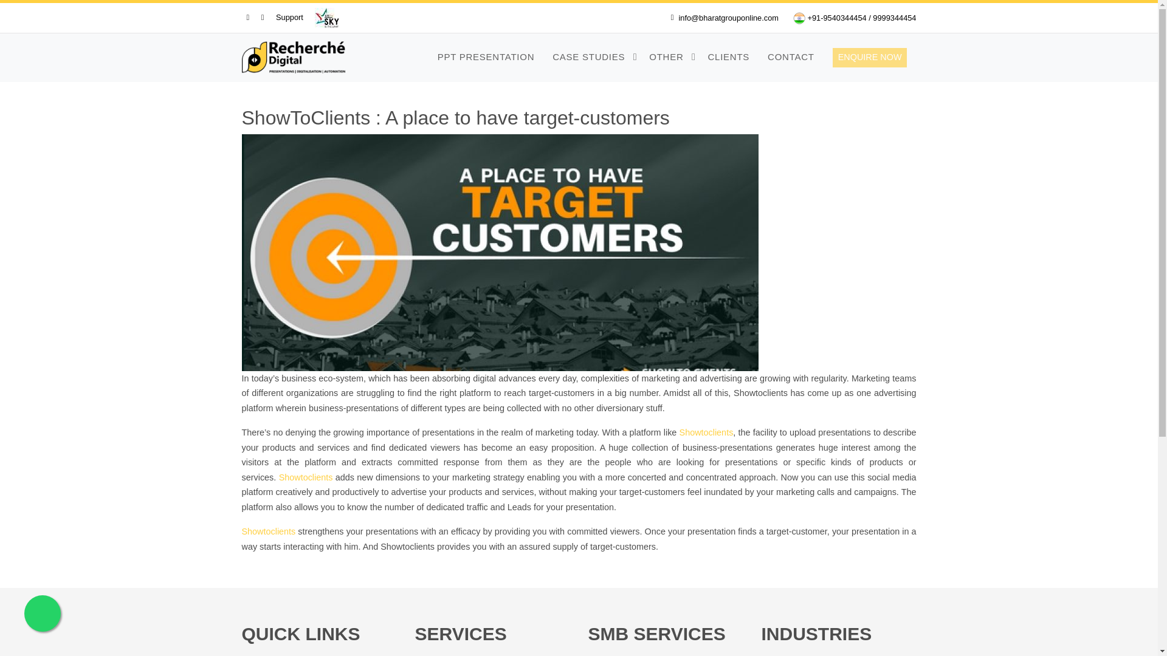 This screenshot has height=656, width=1167. Describe the element at coordinates (269, 531) in the screenshot. I see `Showtoclients` at that location.